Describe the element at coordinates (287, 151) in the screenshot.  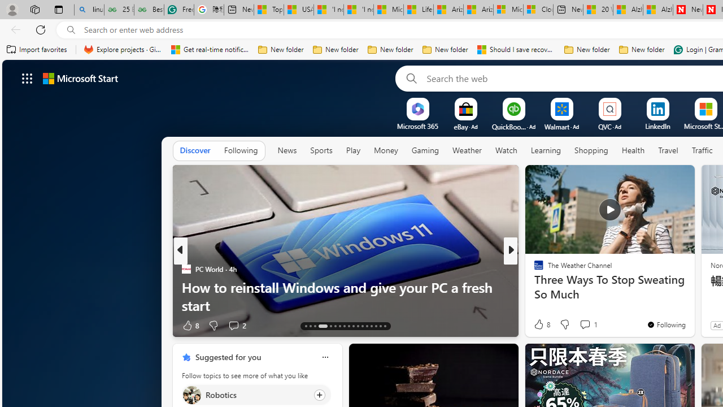
I see `News` at that location.